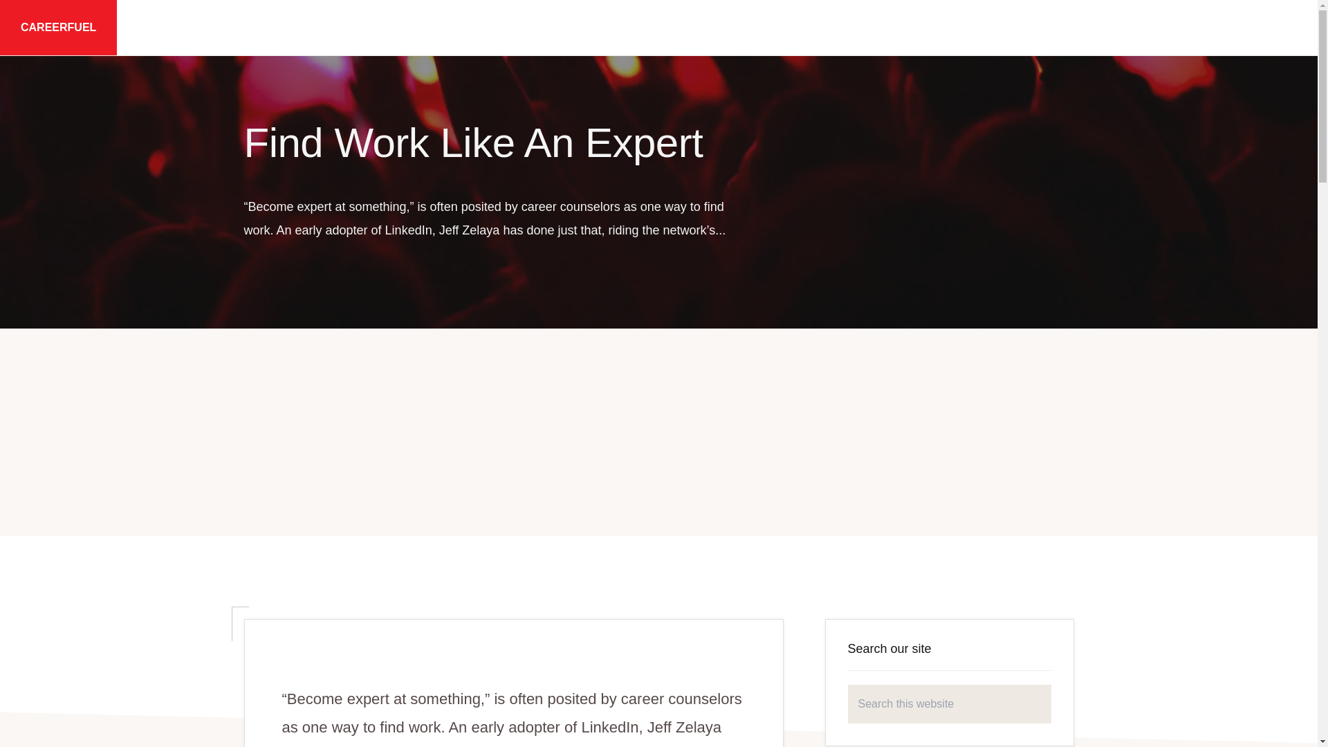  Describe the element at coordinates (608, 28) in the screenshot. I see `Find Work` at that location.